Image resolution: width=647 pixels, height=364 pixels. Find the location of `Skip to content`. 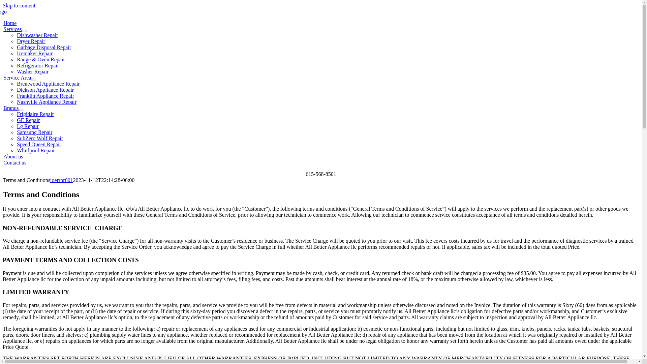

Skip to content is located at coordinates (19, 5).